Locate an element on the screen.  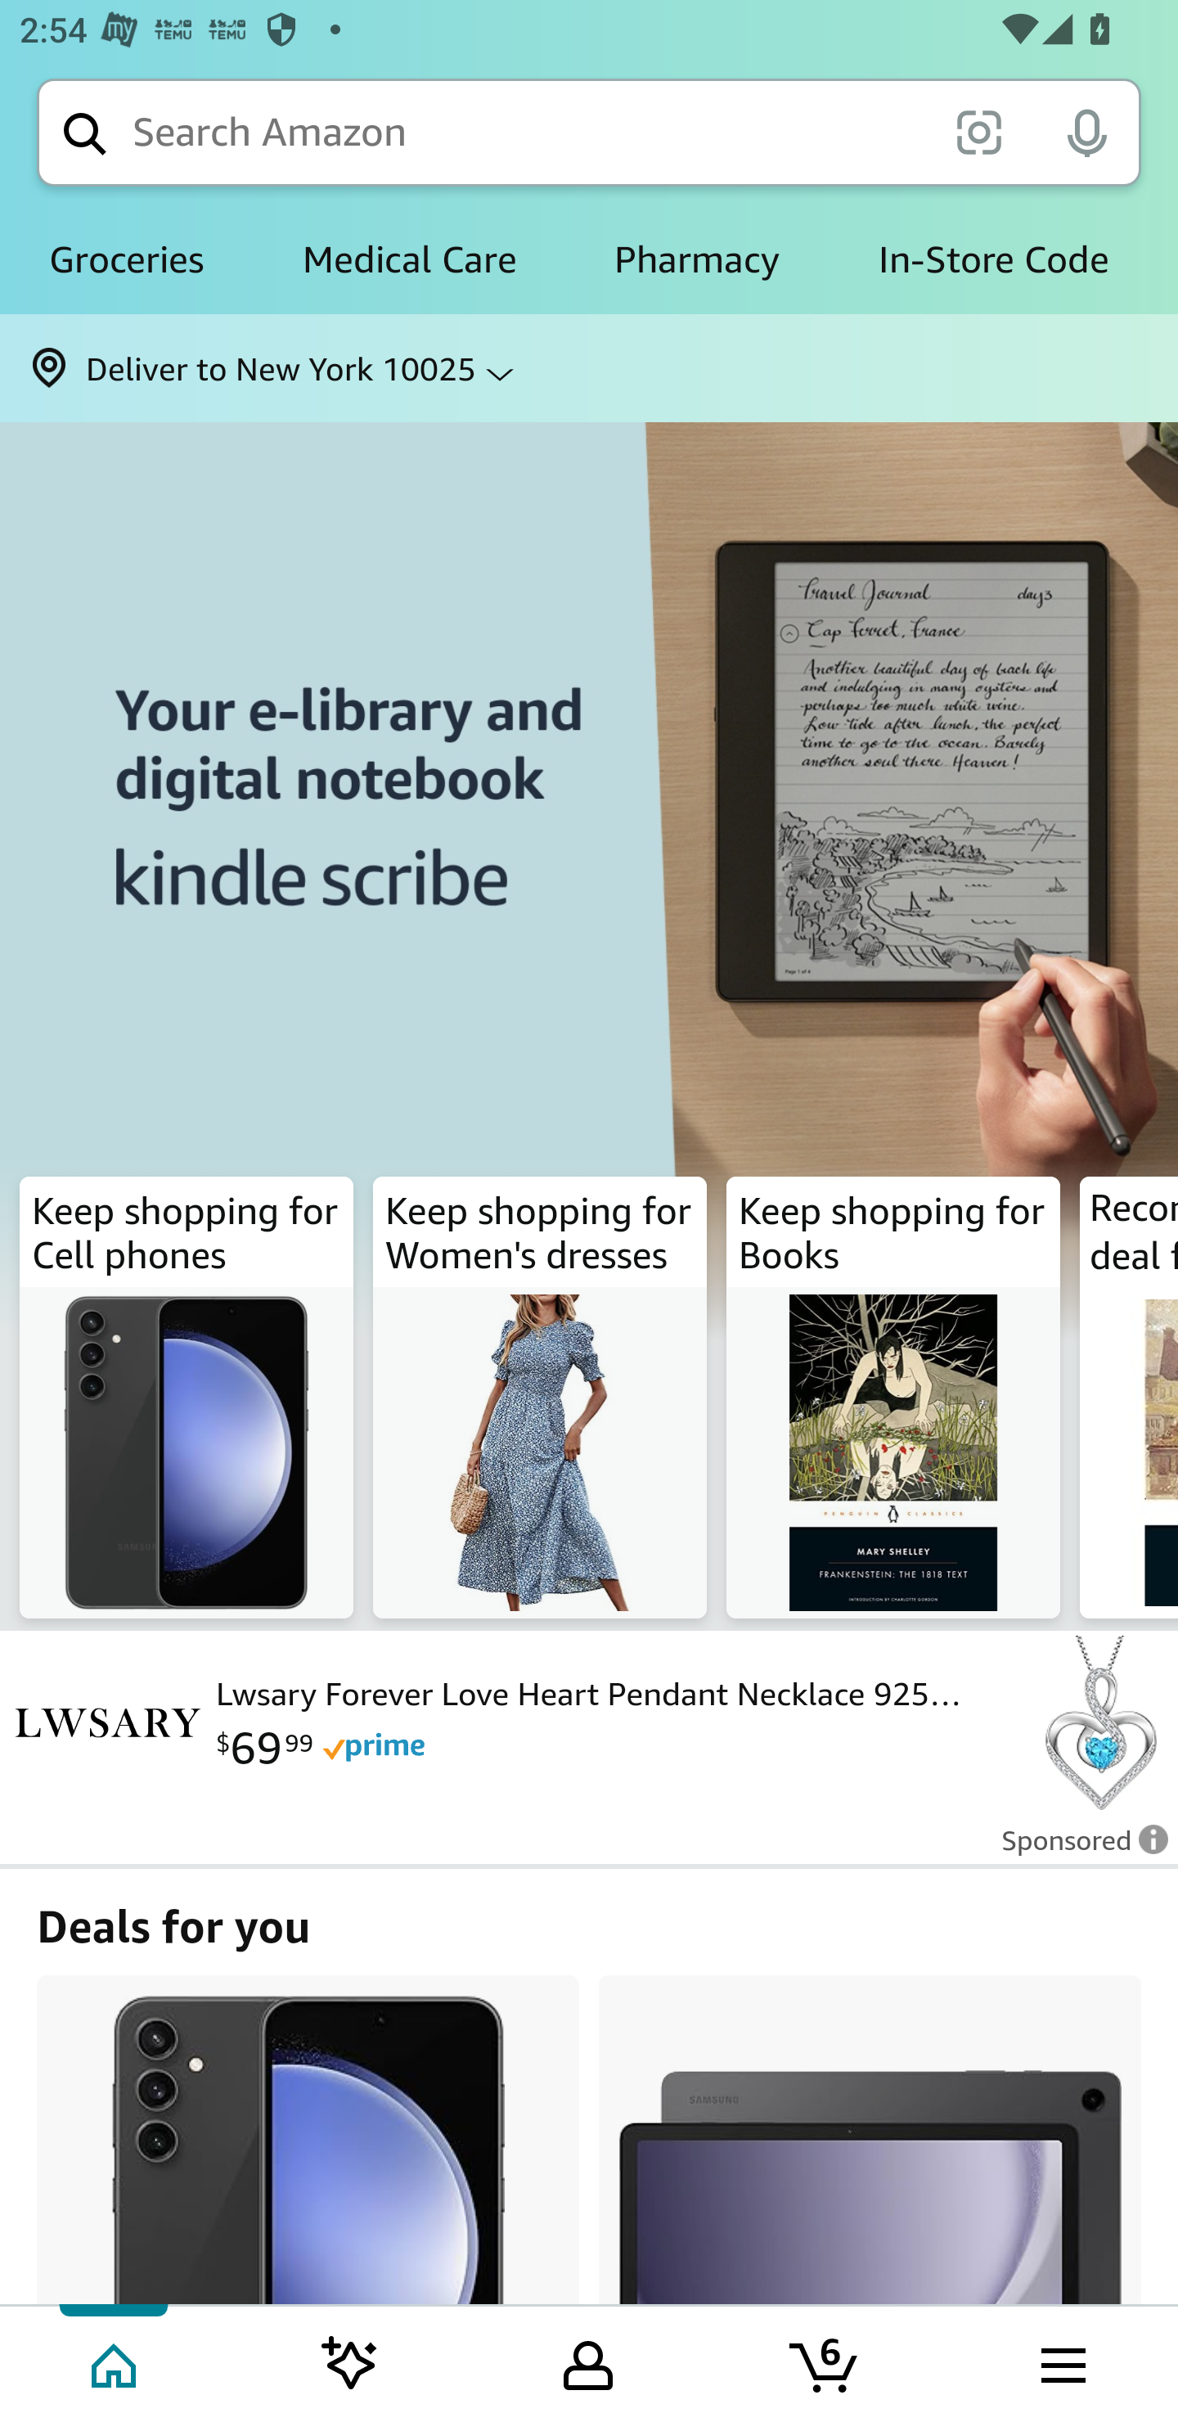
Keep shopping for Books Keep shopping for Books is located at coordinates (893, 1398).